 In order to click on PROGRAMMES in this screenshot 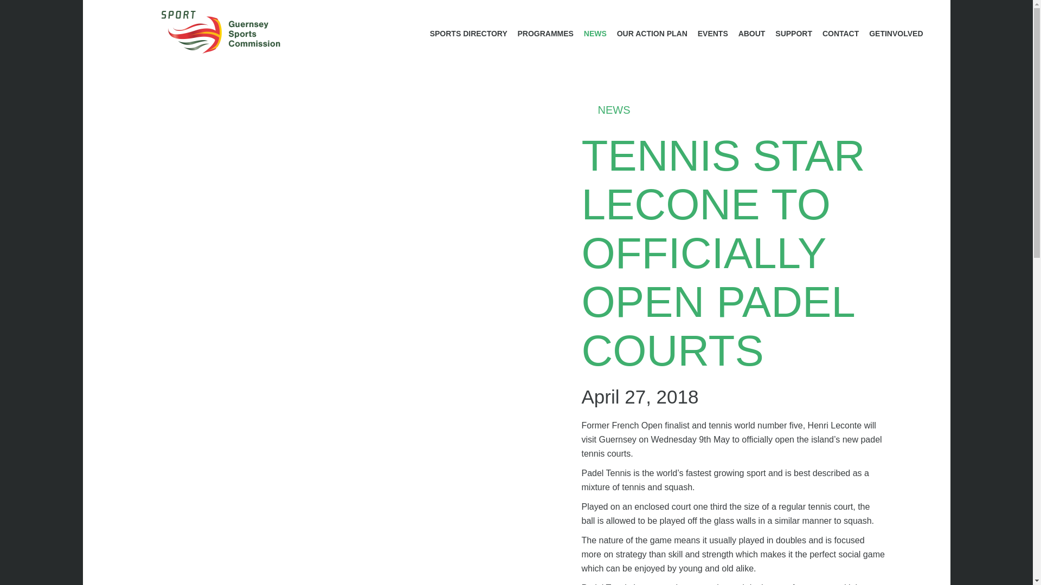, I will do `click(545, 34)`.